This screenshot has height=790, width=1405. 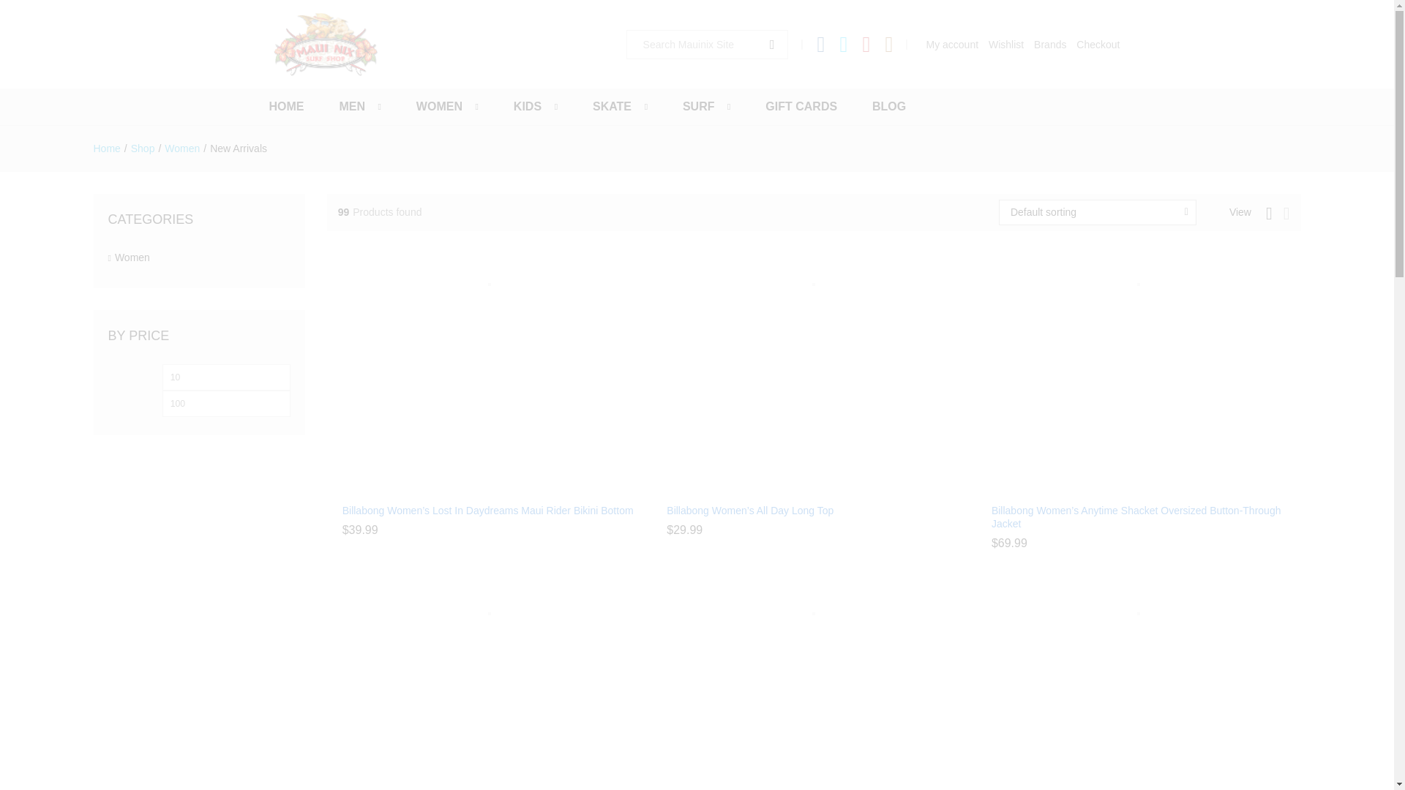 I want to click on Maui Nix Surf Shop, so click(x=326, y=44).